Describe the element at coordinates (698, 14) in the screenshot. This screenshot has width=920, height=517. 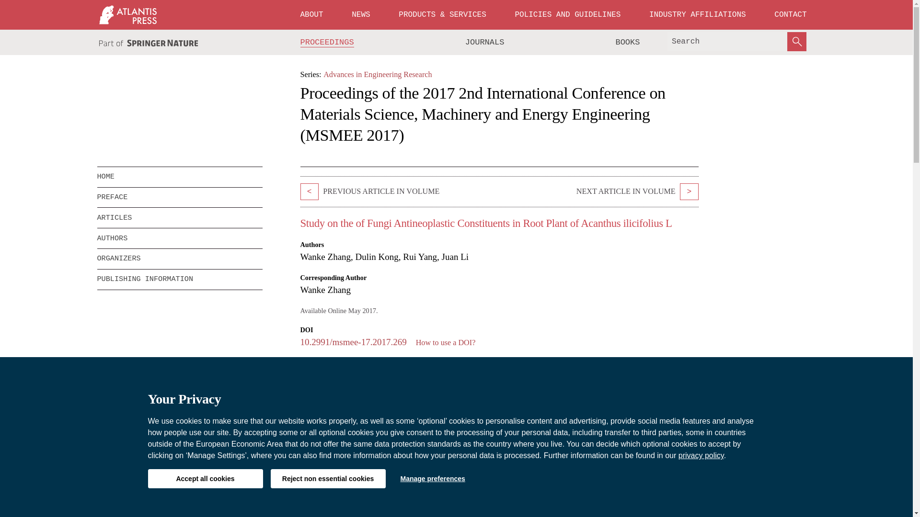
I see `INDUSTRY AFFILIATIONS` at that location.